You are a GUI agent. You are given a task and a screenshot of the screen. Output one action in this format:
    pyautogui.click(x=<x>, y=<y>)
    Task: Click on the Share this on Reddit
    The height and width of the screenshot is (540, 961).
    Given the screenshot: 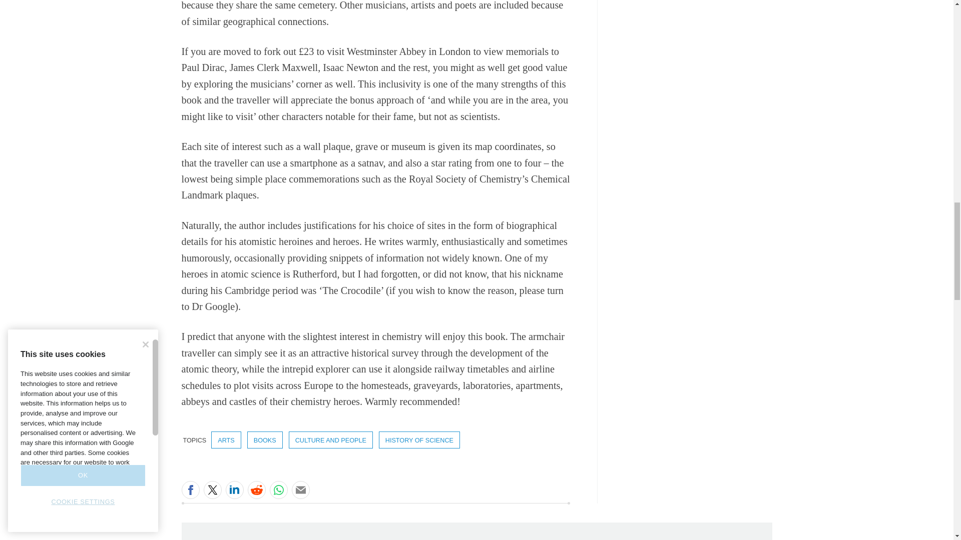 What is the action you would take?
    pyautogui.click(x=256, y=490)
    